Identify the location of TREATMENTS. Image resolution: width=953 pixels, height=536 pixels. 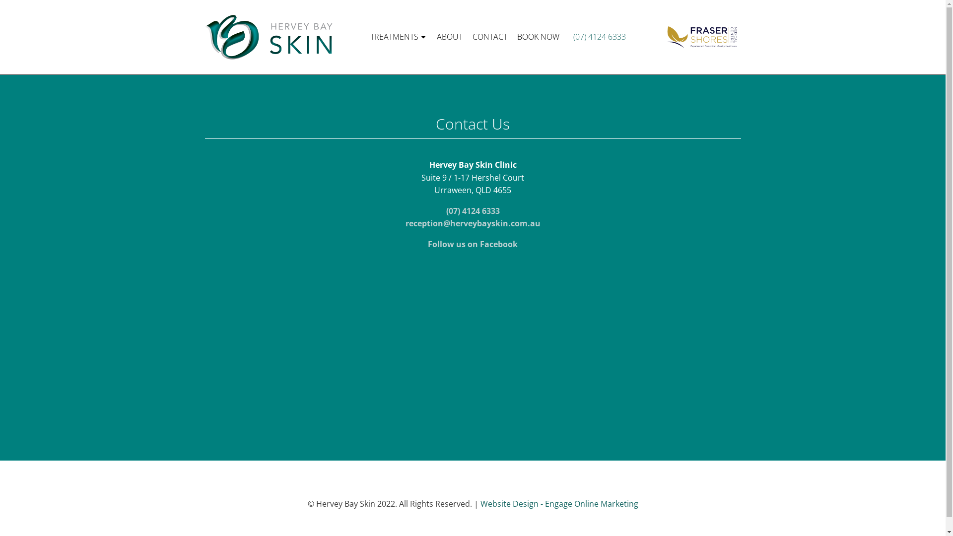
(399, 37).